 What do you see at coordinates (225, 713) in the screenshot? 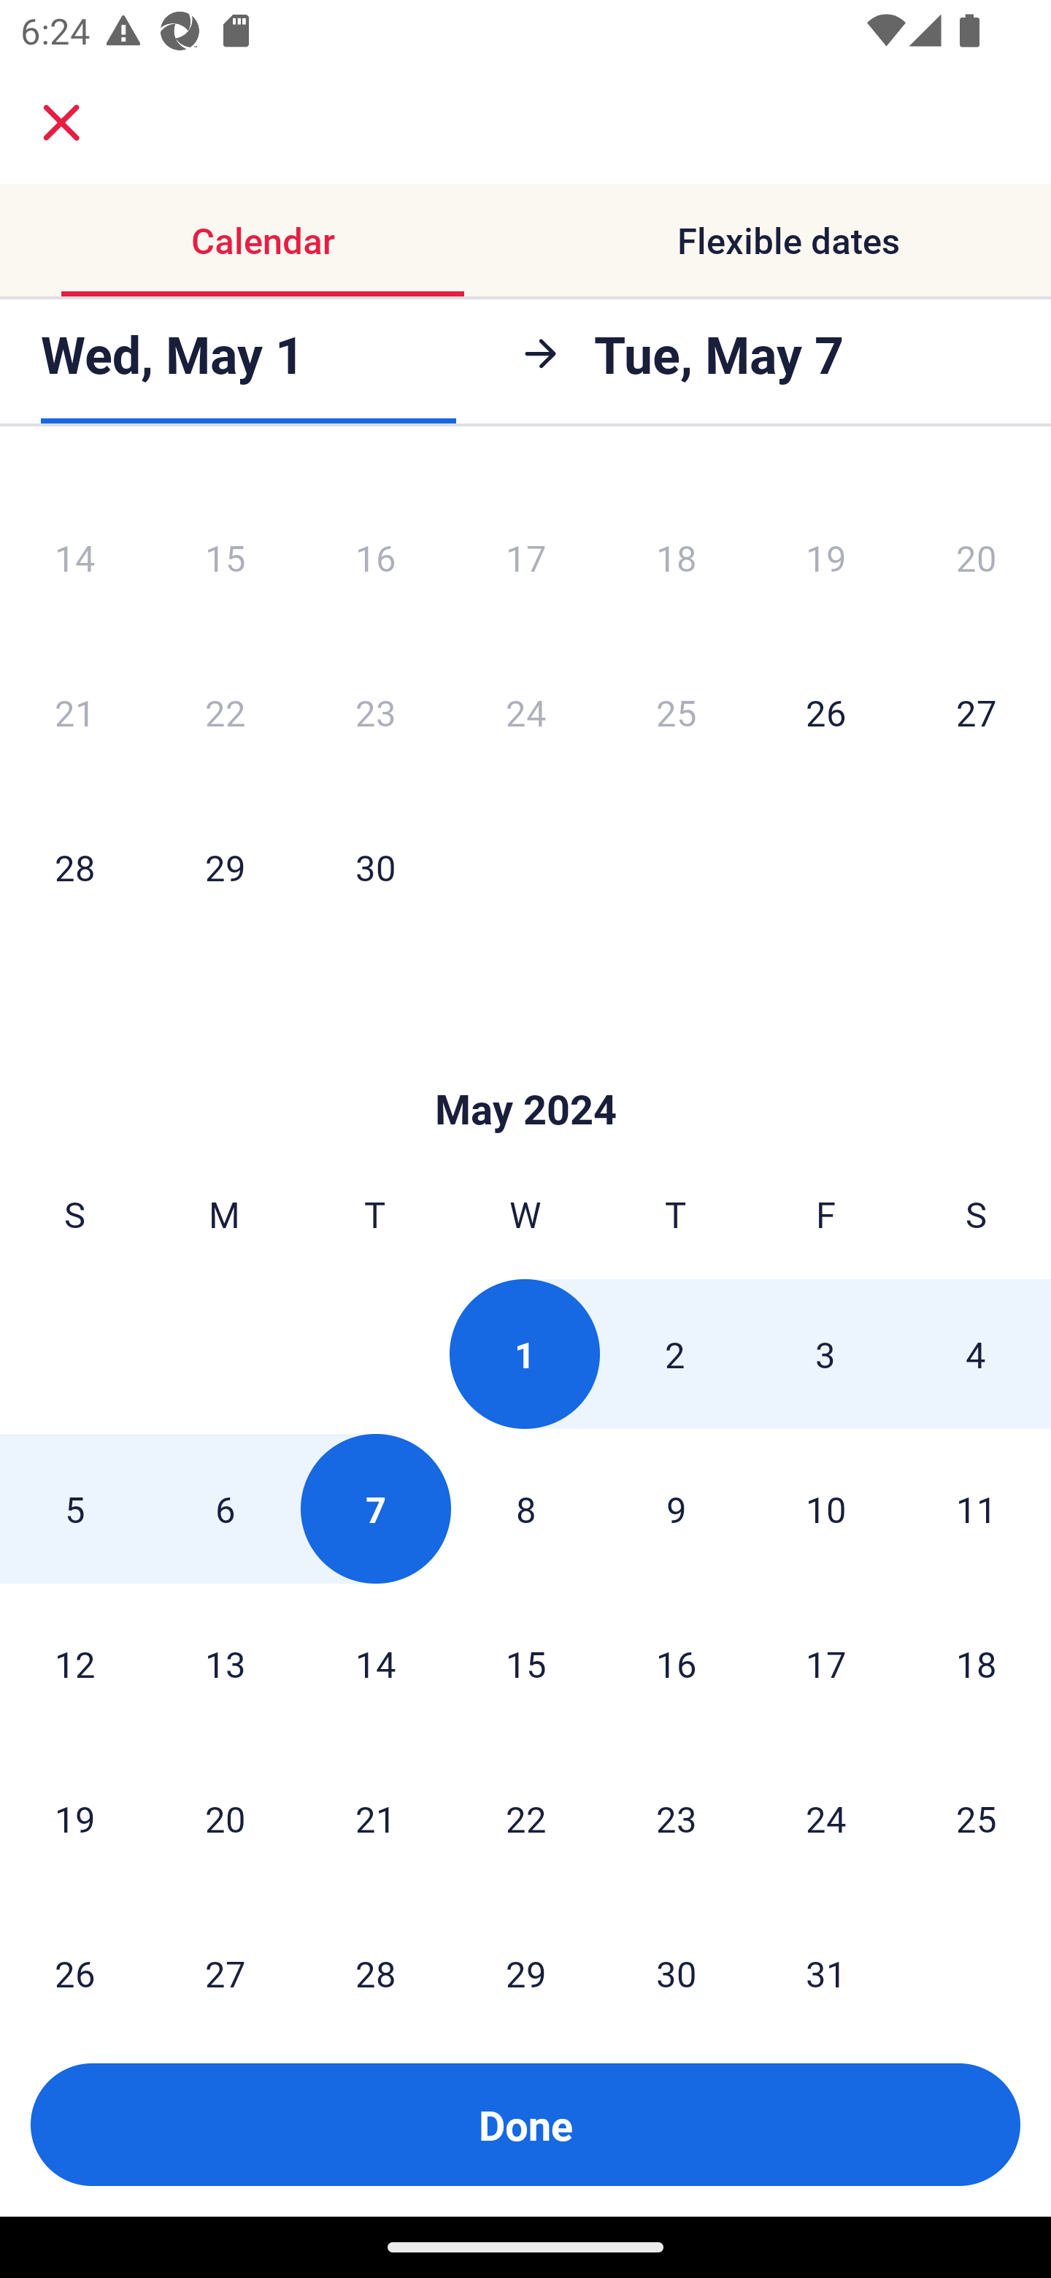
I see `22 Monday, April 22, 2024` at bounding box center [225, 713].